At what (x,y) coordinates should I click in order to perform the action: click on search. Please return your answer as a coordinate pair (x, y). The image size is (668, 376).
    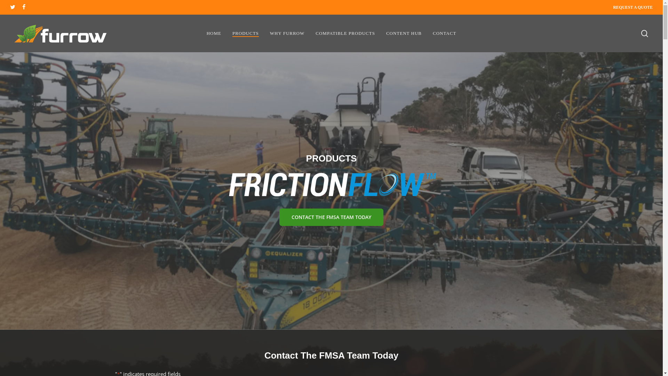
    Looking at the image, I should click on (645, 33).